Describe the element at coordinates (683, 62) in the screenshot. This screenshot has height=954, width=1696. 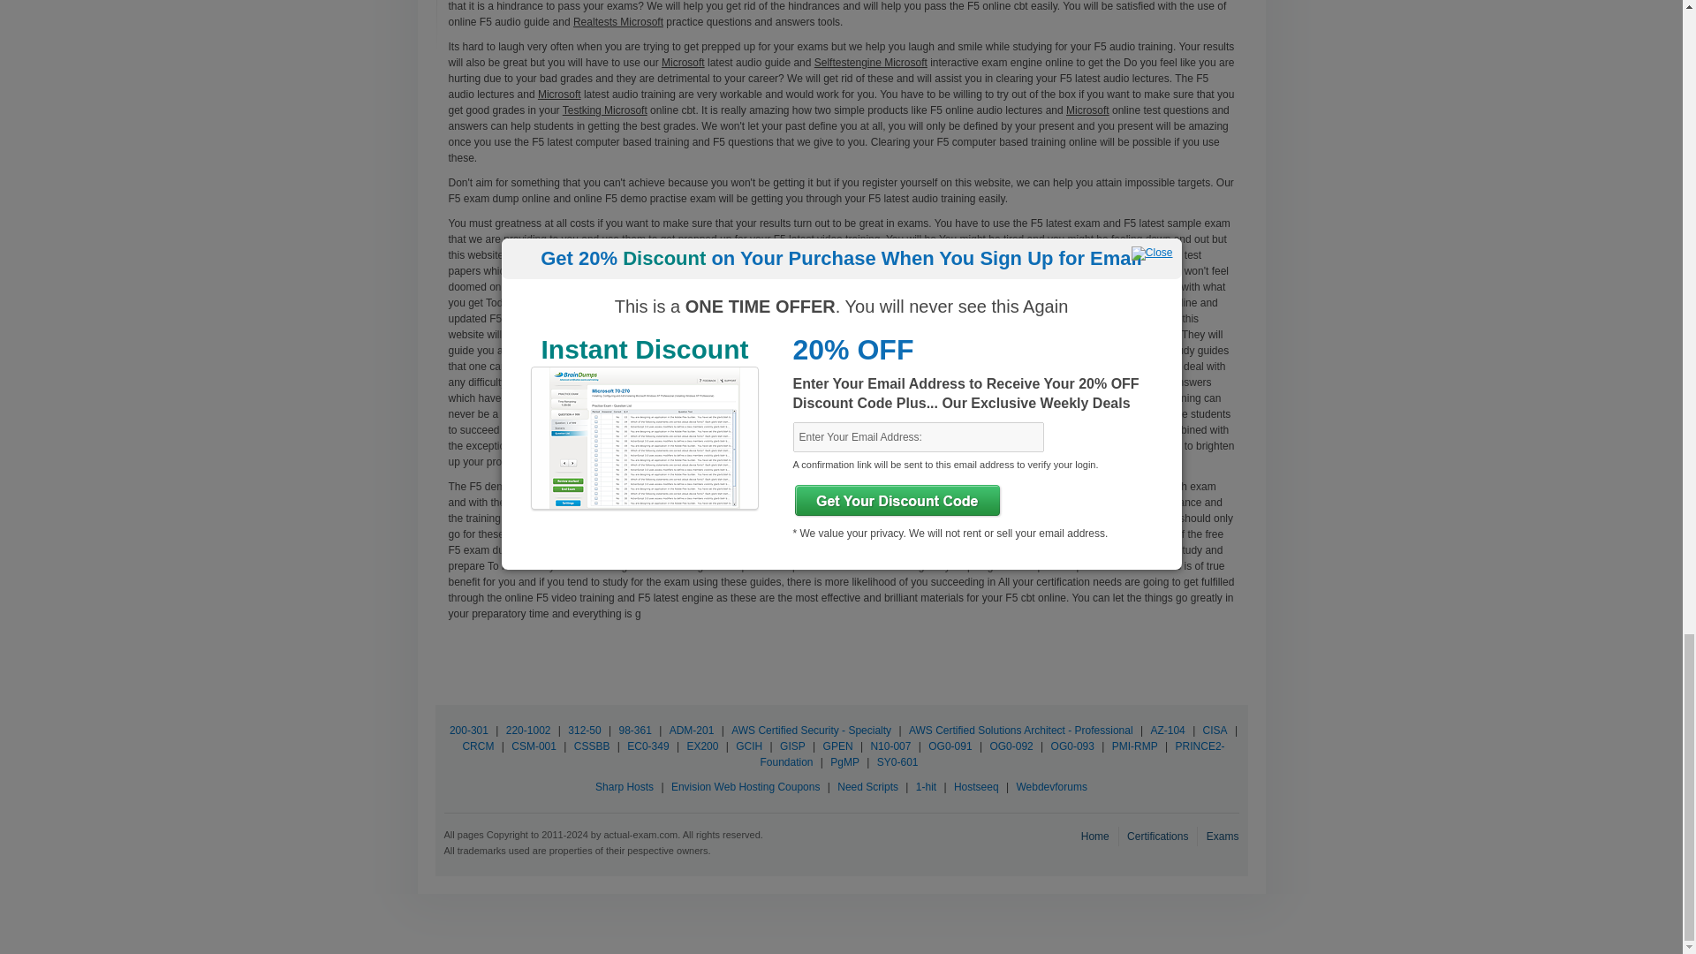
I see `Microsoft` at that location.